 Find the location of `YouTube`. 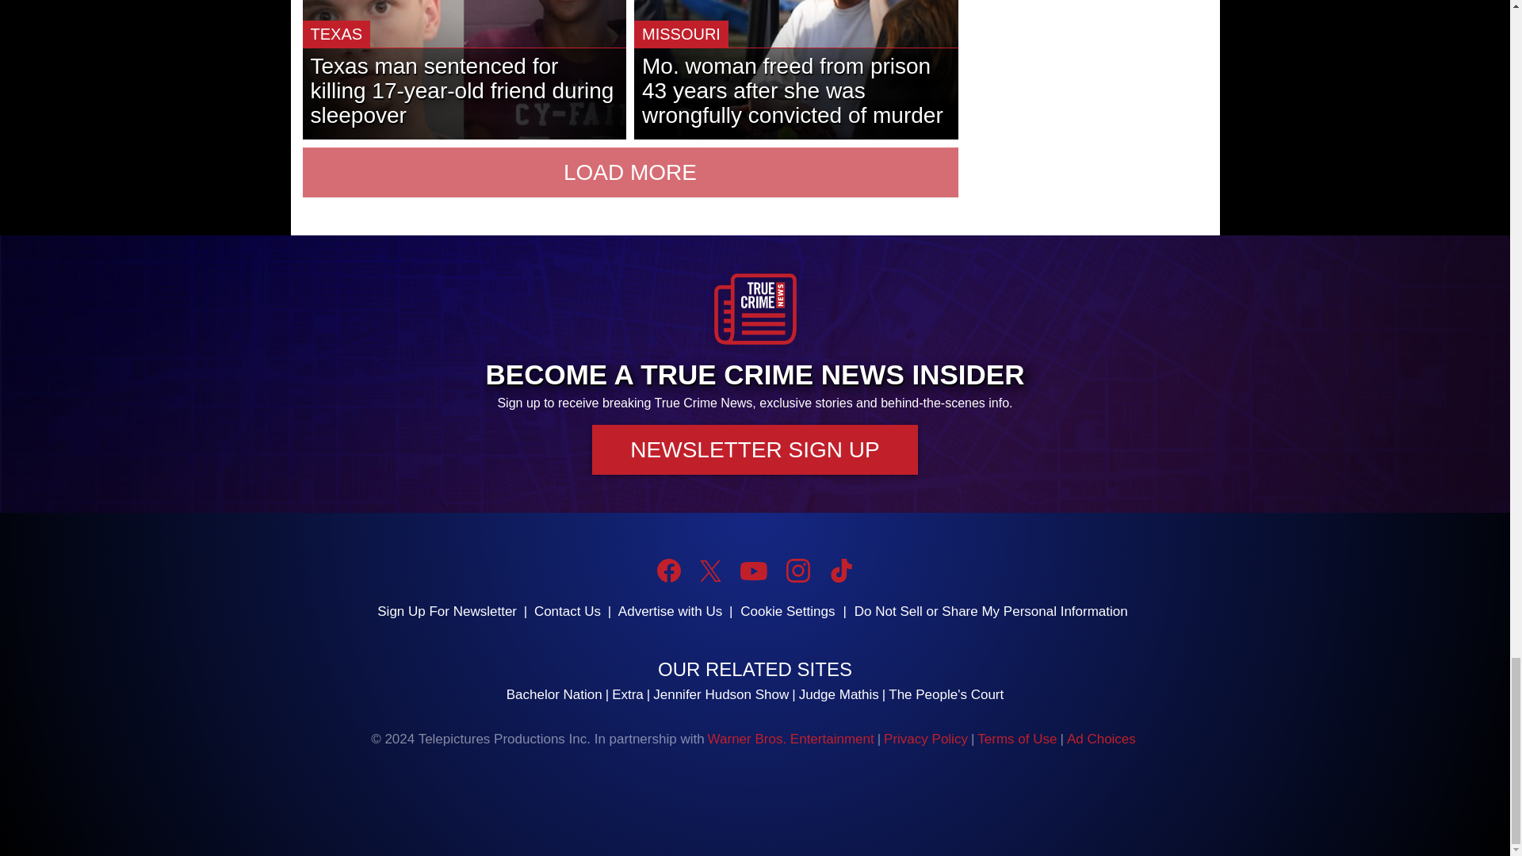

YouTube is located at coordinates (753, 571).